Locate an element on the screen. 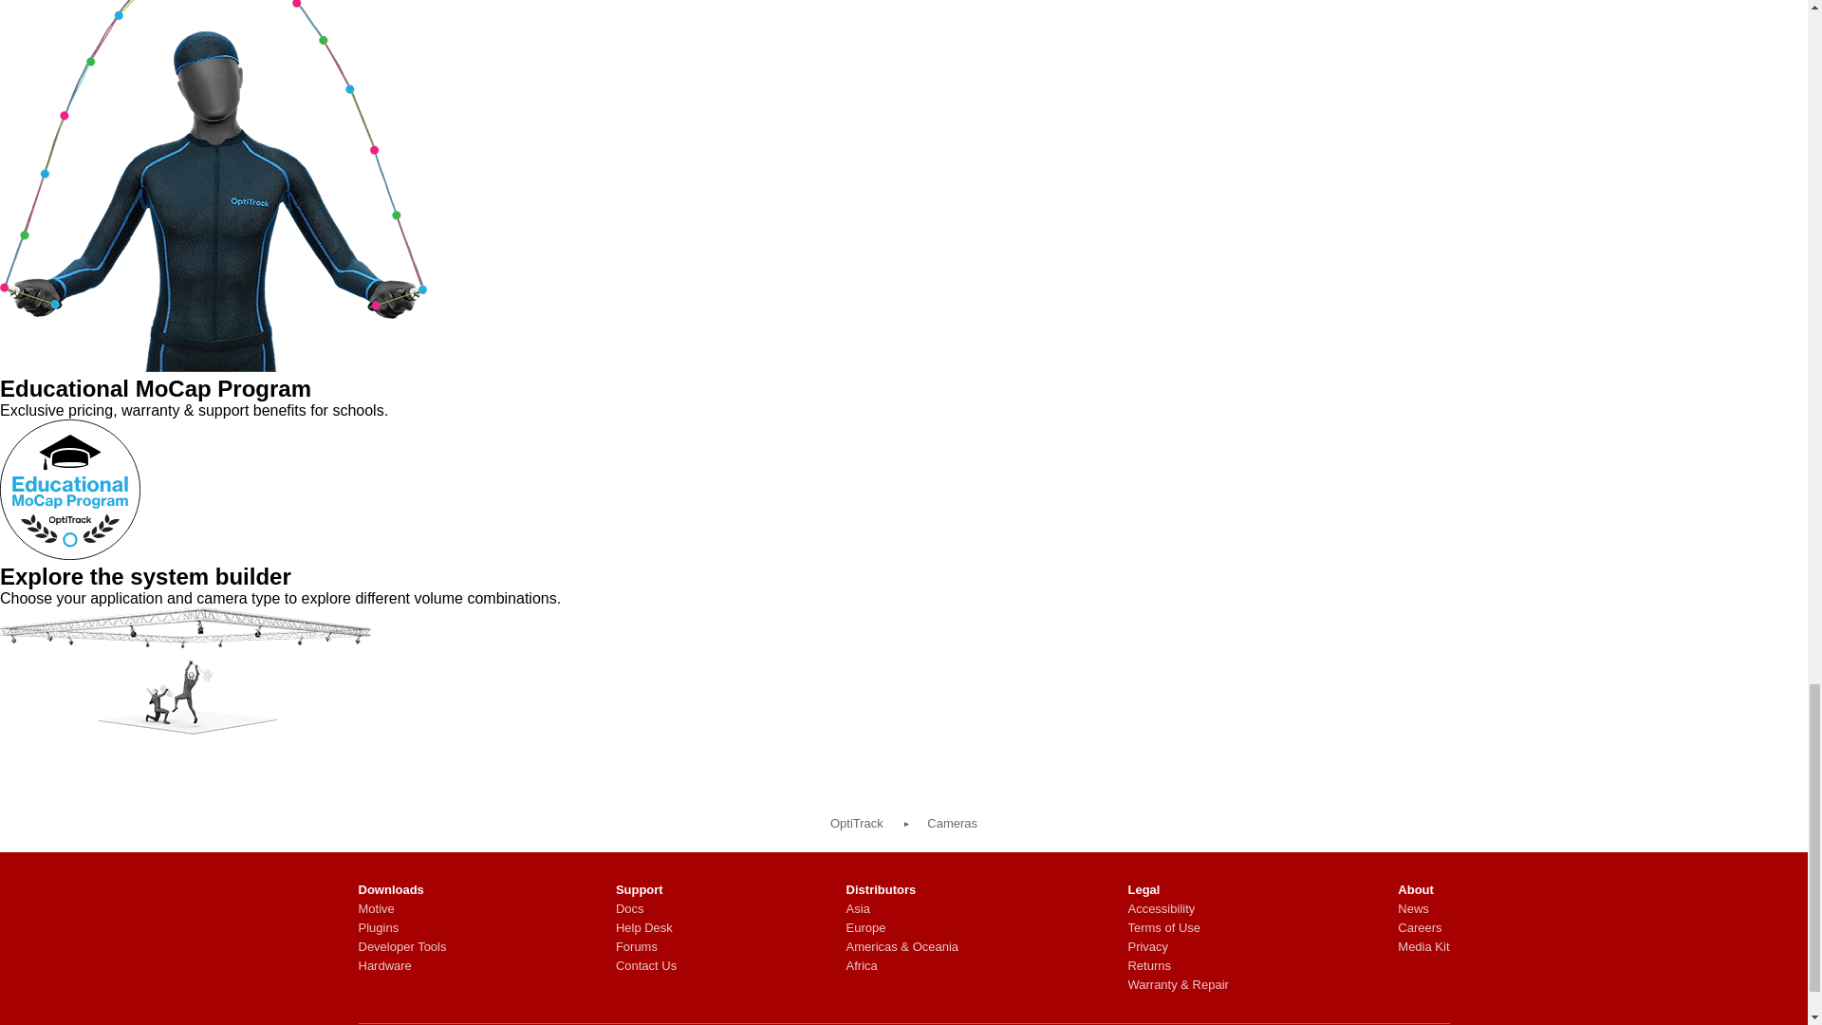 The image size is (1822, 1025). Legal is located at coordinates (1178, 890).